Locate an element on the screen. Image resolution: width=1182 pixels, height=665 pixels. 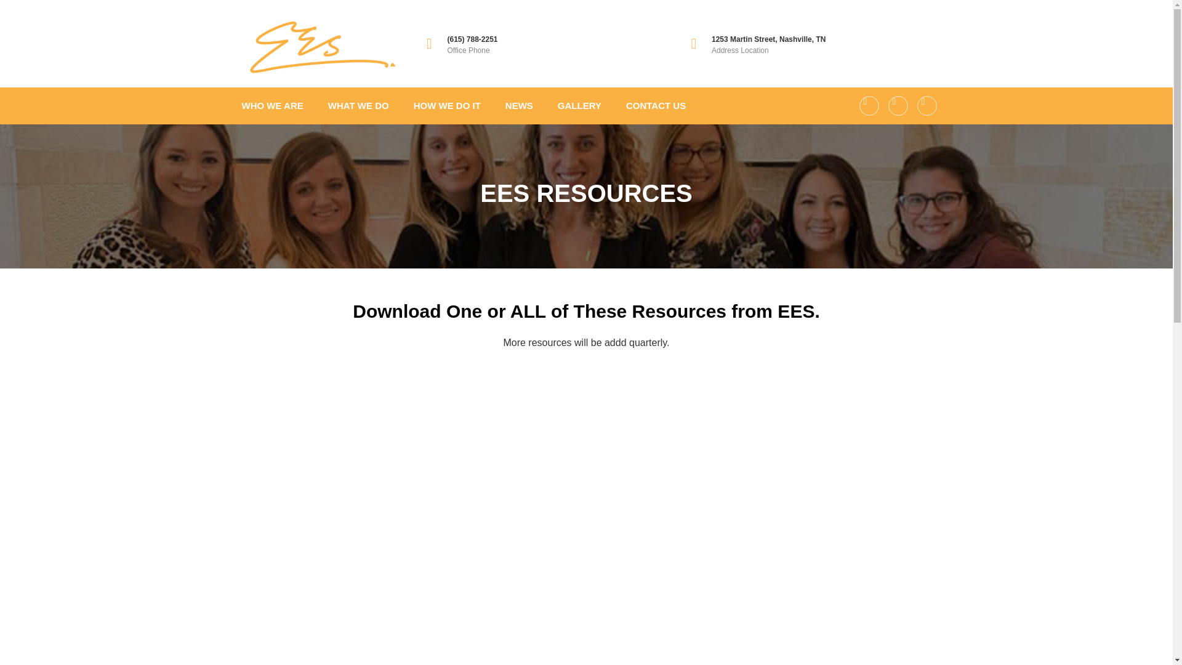
CONTACT US is located at coordinates (655, 106).